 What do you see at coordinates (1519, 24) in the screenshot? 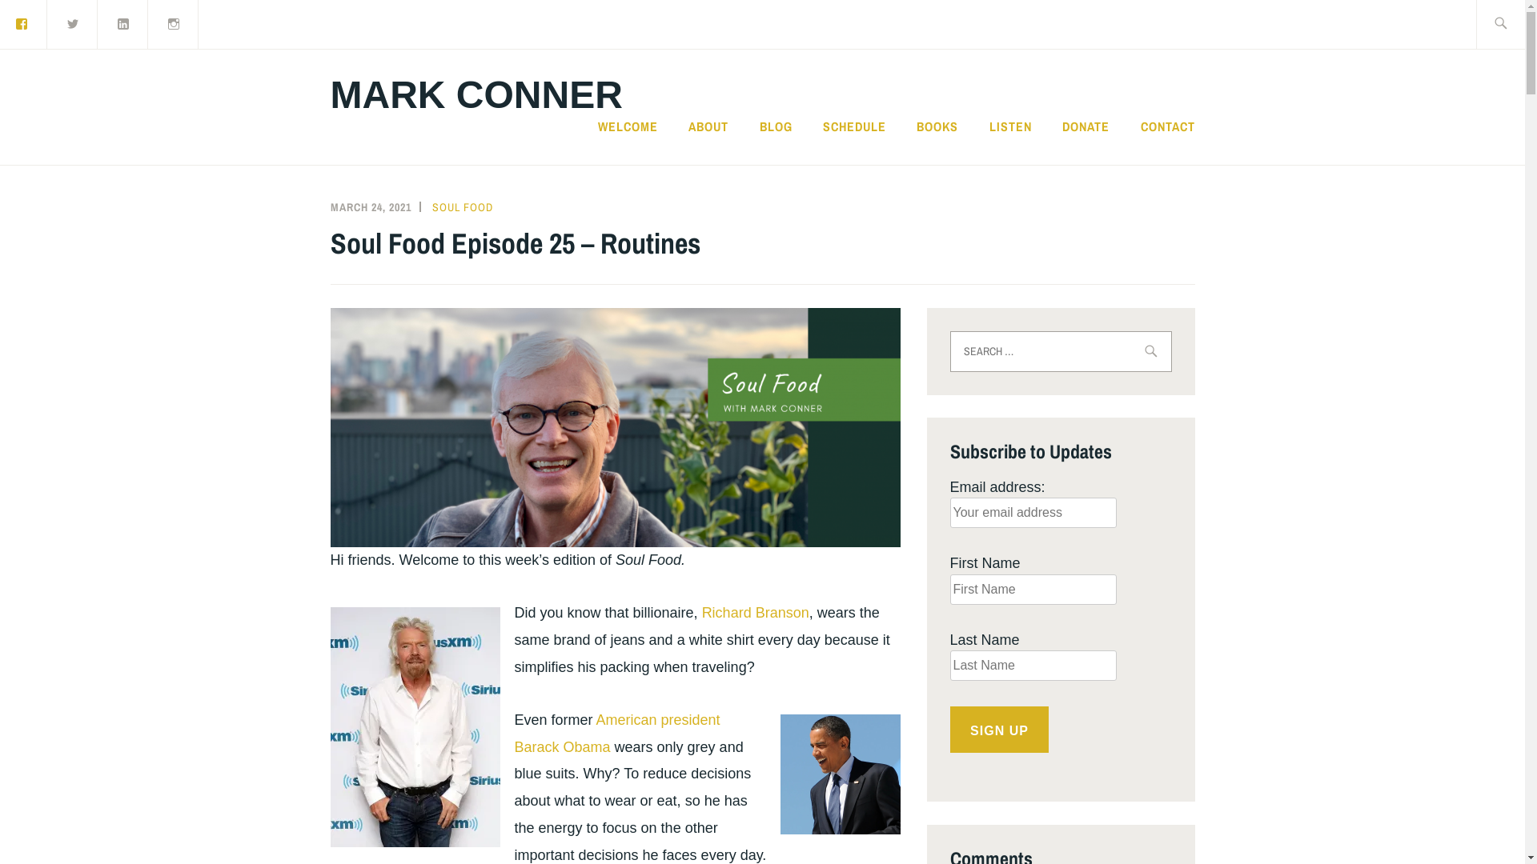
I see `Search for:` at bounding box center [1519, 24].